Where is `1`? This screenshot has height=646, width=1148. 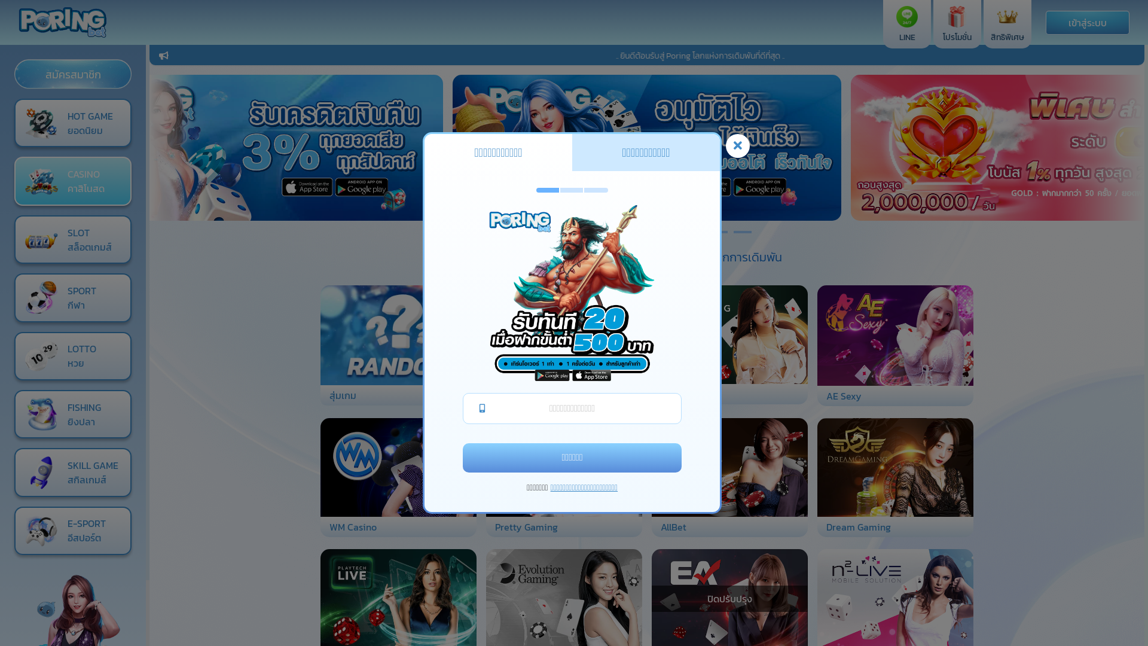 1 is located at coordinates (551, 232).